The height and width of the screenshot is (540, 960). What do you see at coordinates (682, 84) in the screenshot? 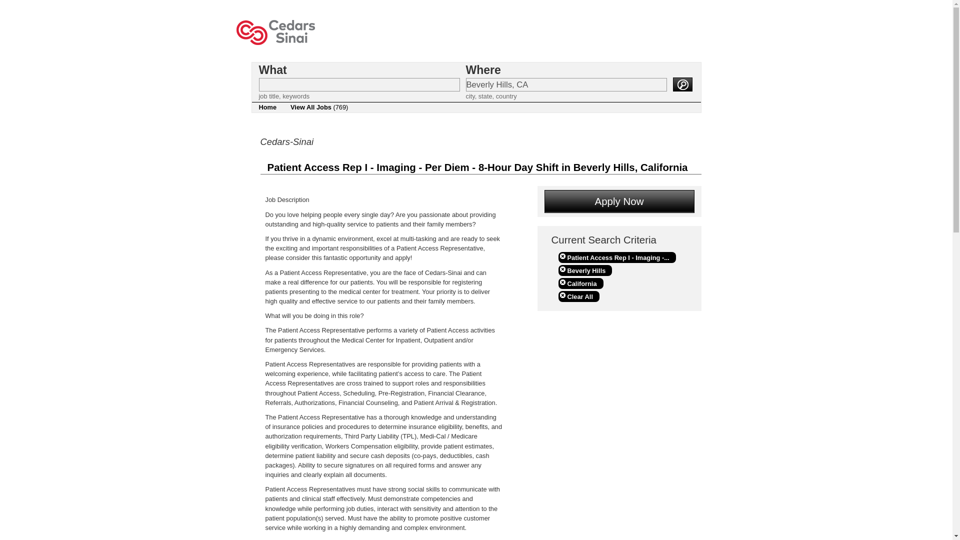
I see `search` at bounding box center [682, 84].